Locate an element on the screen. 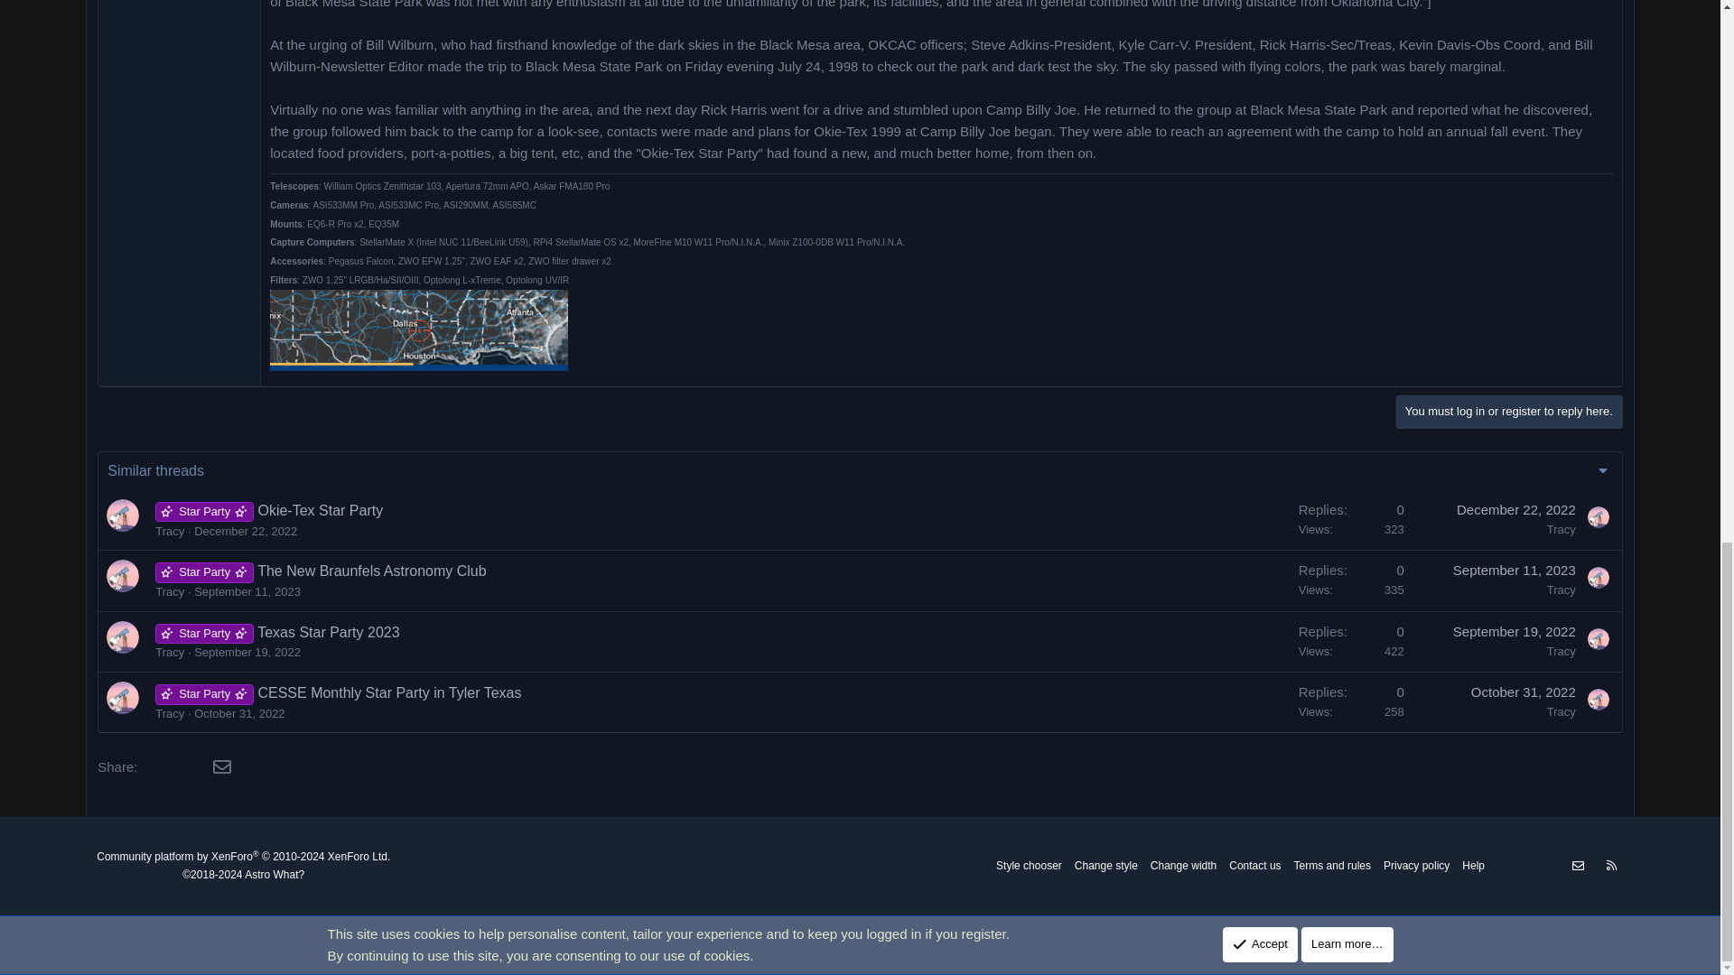  sig.gif is located at coordinates (419, 332).